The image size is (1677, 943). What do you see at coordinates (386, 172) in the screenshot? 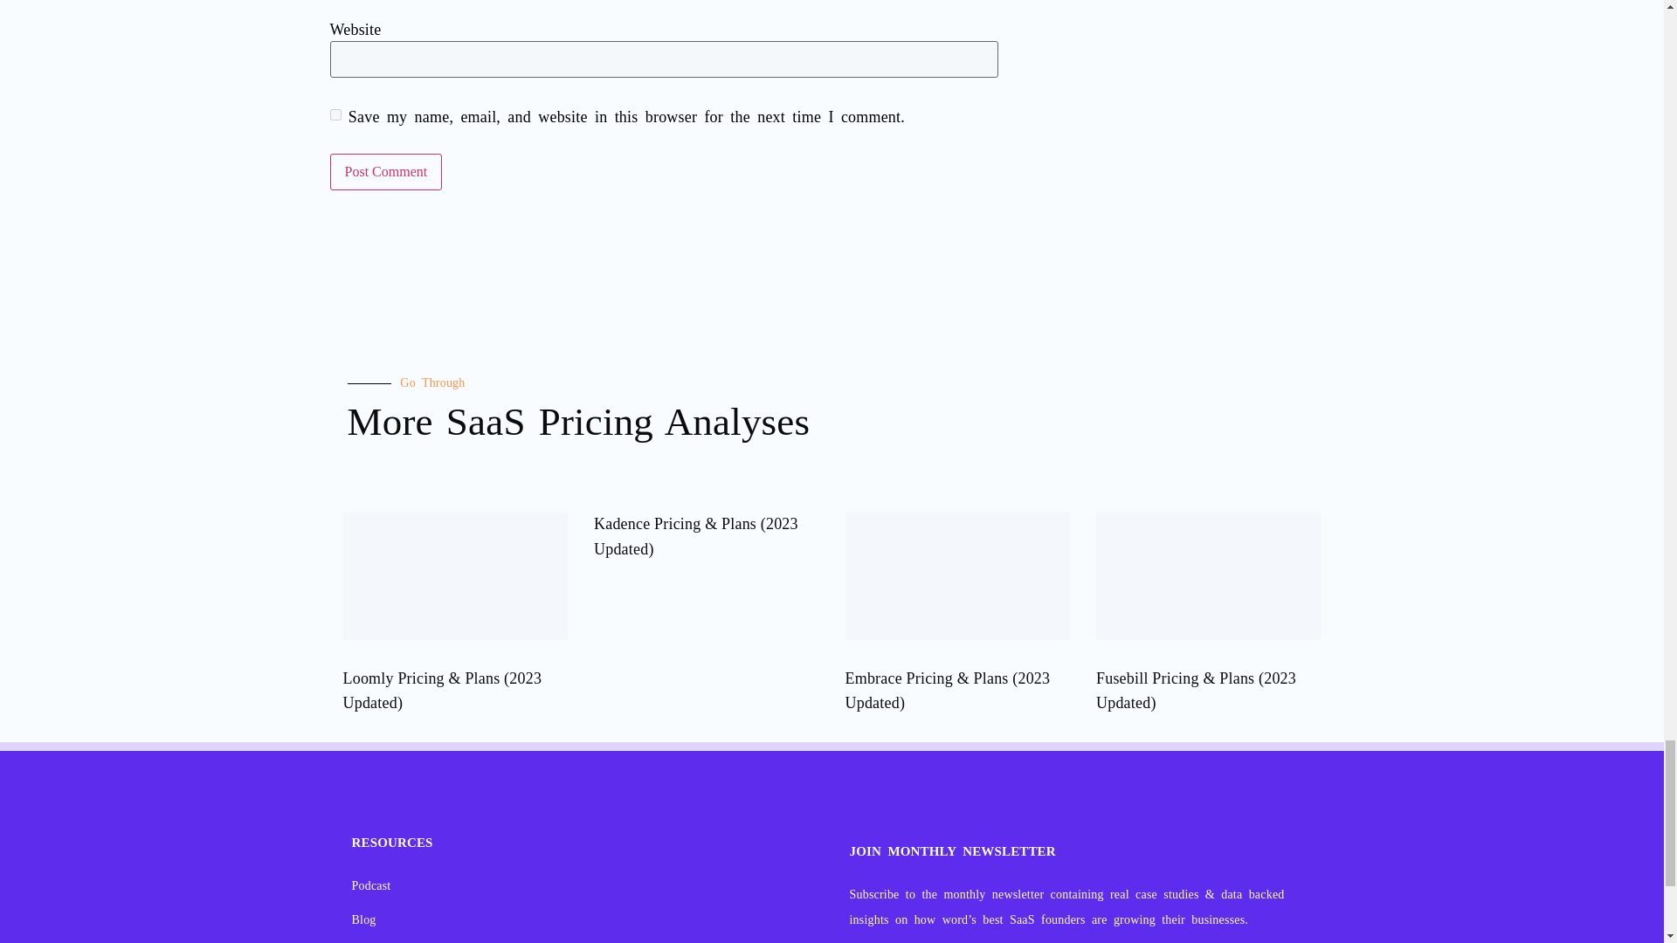
I see `Post Comment` at bounding box center [386, 172].